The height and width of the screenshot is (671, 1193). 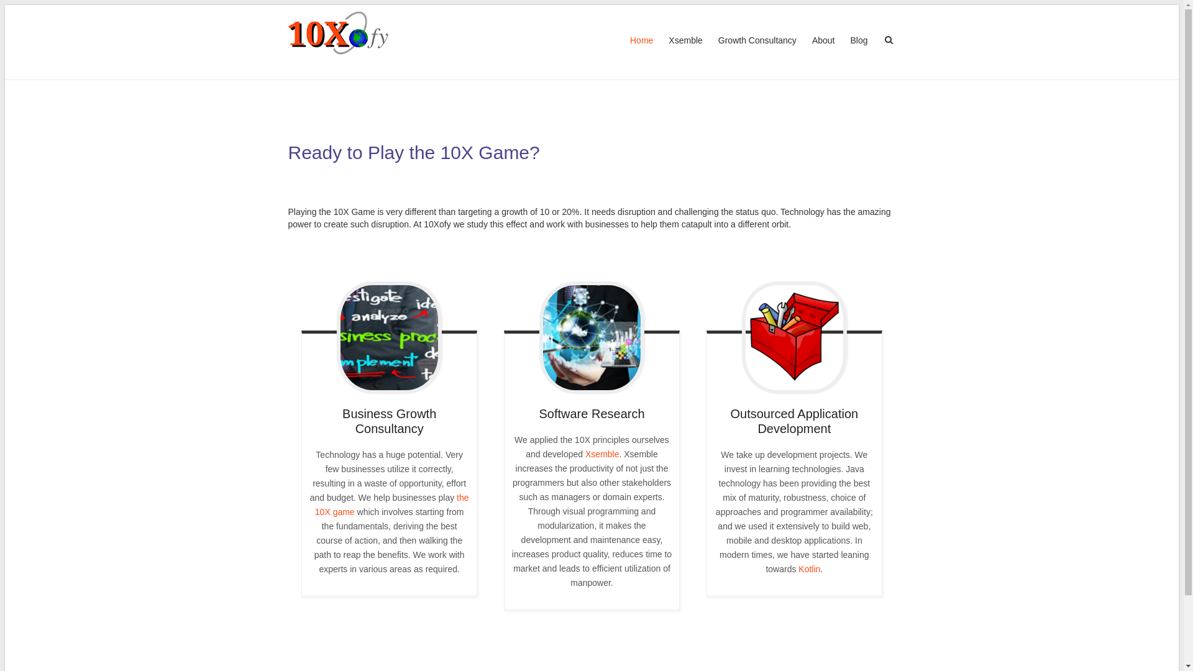 What do you see at coordinates (795, 338) in the screenshot?
I see `Outsourced Application Development ` at bounding box center [795, 338].